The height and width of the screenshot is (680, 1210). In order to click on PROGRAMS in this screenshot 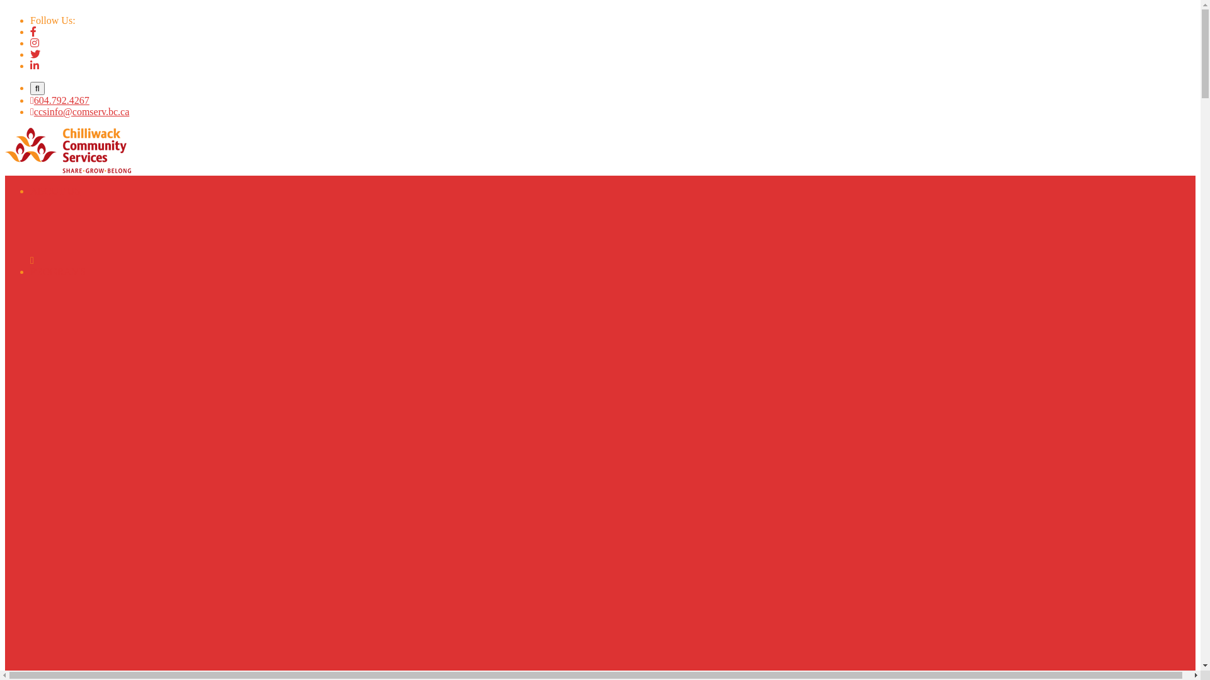, I will do `click(58, 272)`.